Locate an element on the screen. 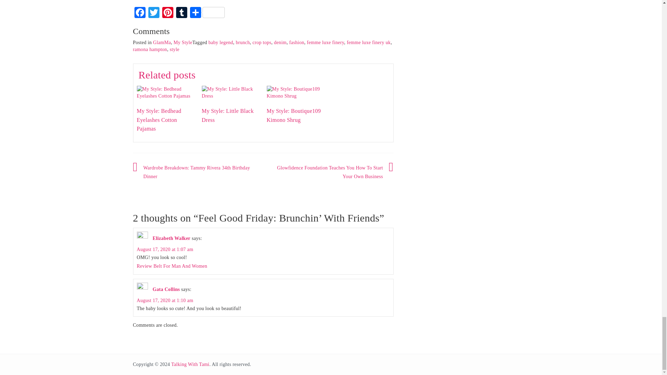 This screenshot has width=667, height=375. My Style: Boutique109 Kimono Shrug is located at coordinates (294, 115).